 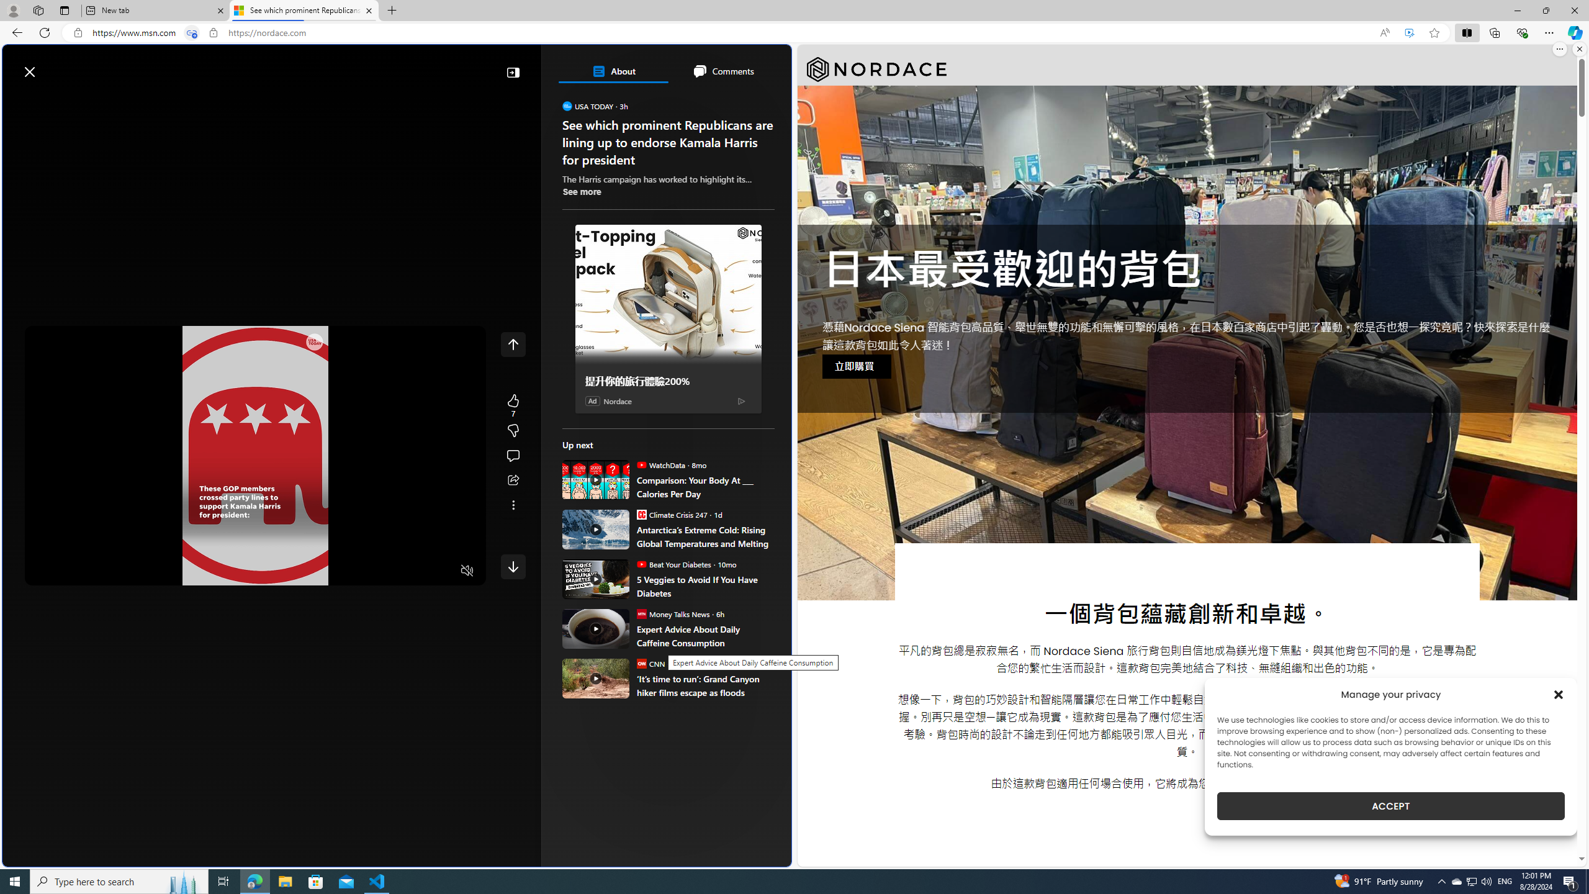 I want to click on Seek Back, so click(x=68, y=571).